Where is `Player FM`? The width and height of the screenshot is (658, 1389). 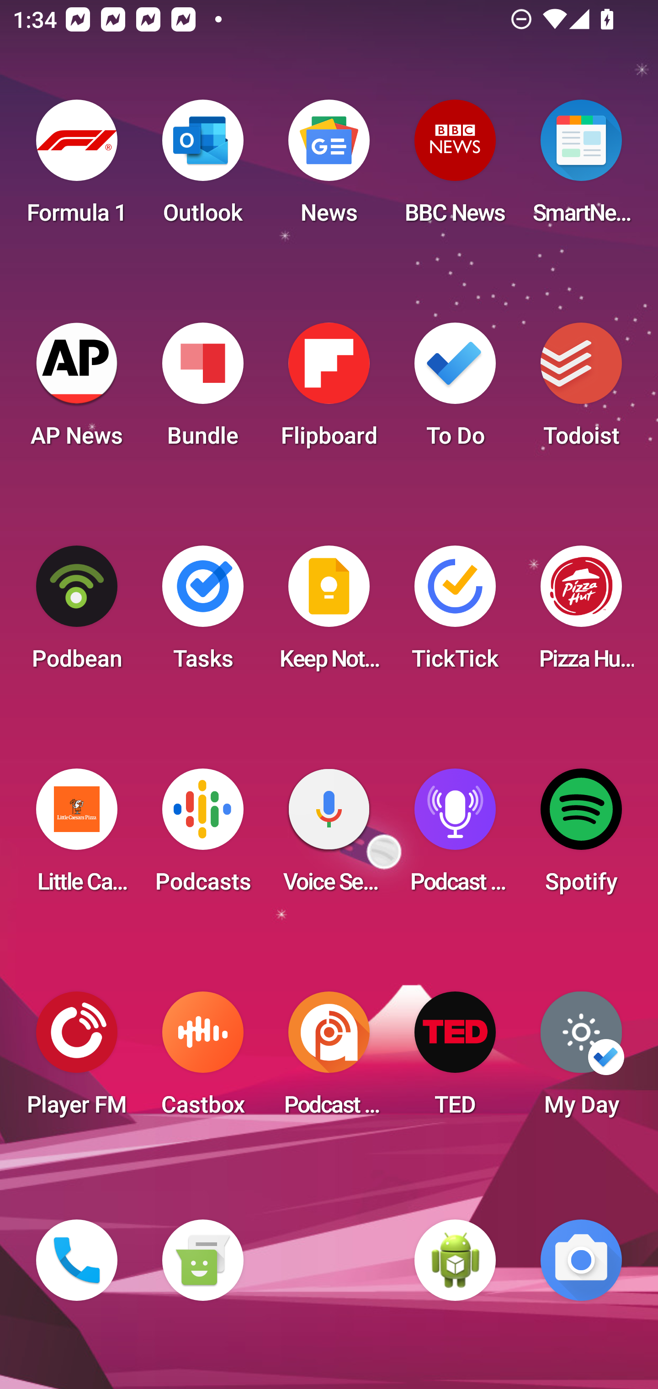 Player FM is located at coordinates (77, 1059).